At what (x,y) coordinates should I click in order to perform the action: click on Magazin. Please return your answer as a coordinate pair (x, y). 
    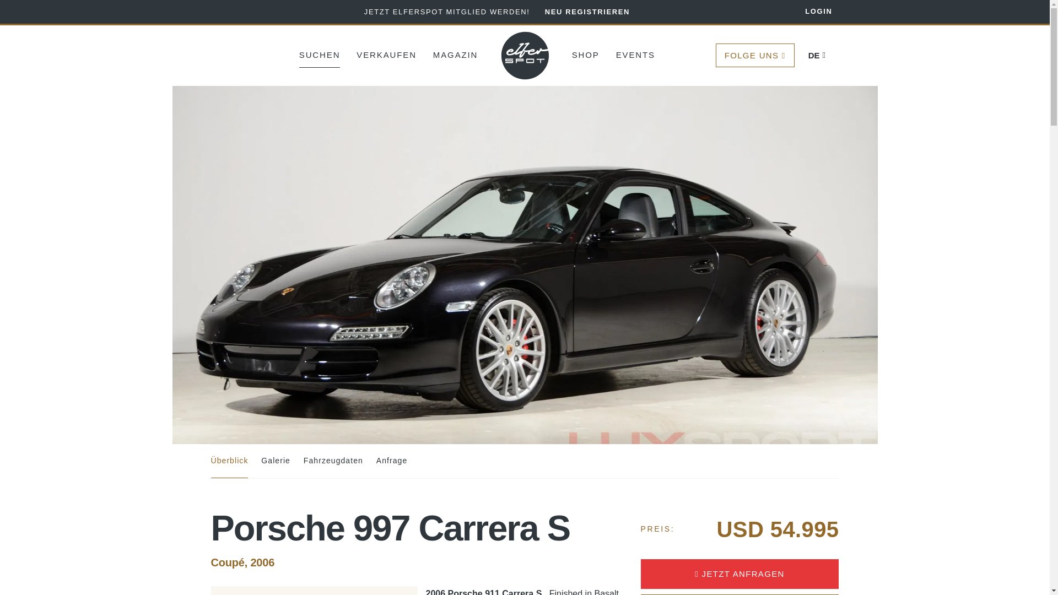
    Looking at the image, I should click on (455, 54).